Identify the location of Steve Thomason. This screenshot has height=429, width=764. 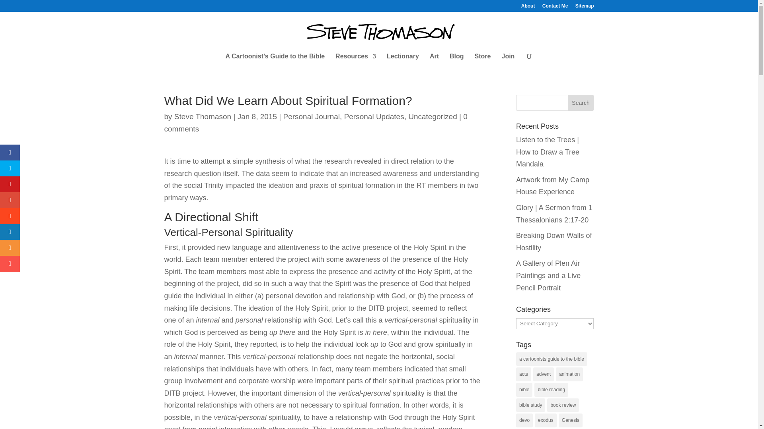
(203, 116).